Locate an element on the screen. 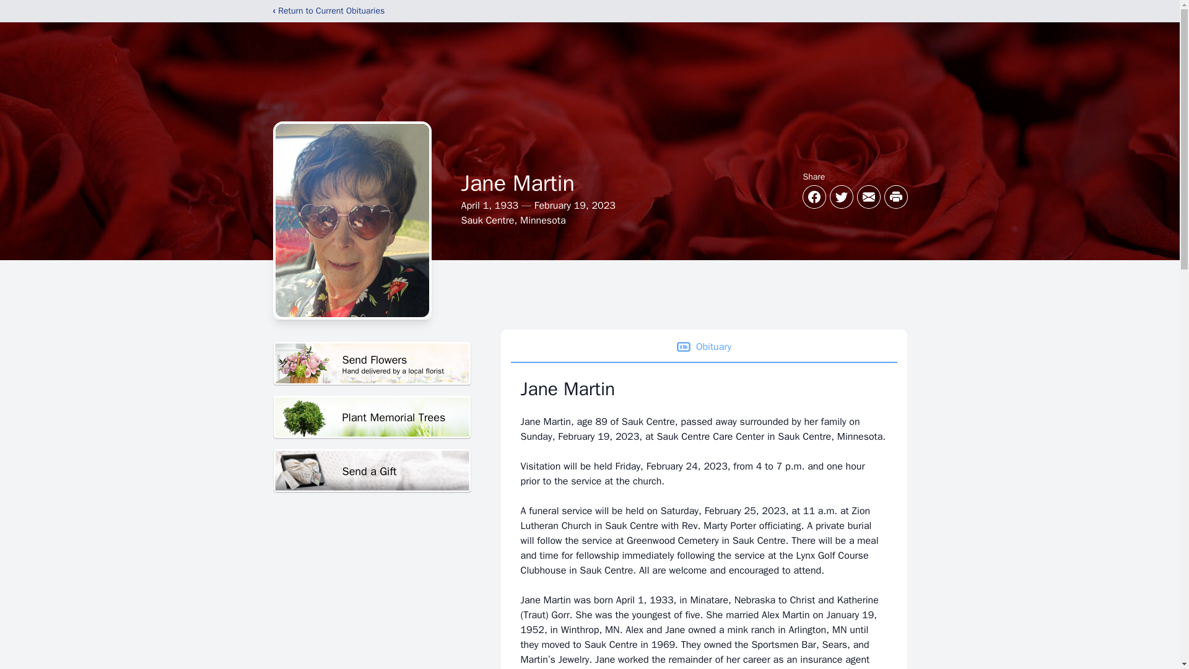 The width and height of the screenshot is (1189, 669). Obituary is located at coordinates (703, 347).